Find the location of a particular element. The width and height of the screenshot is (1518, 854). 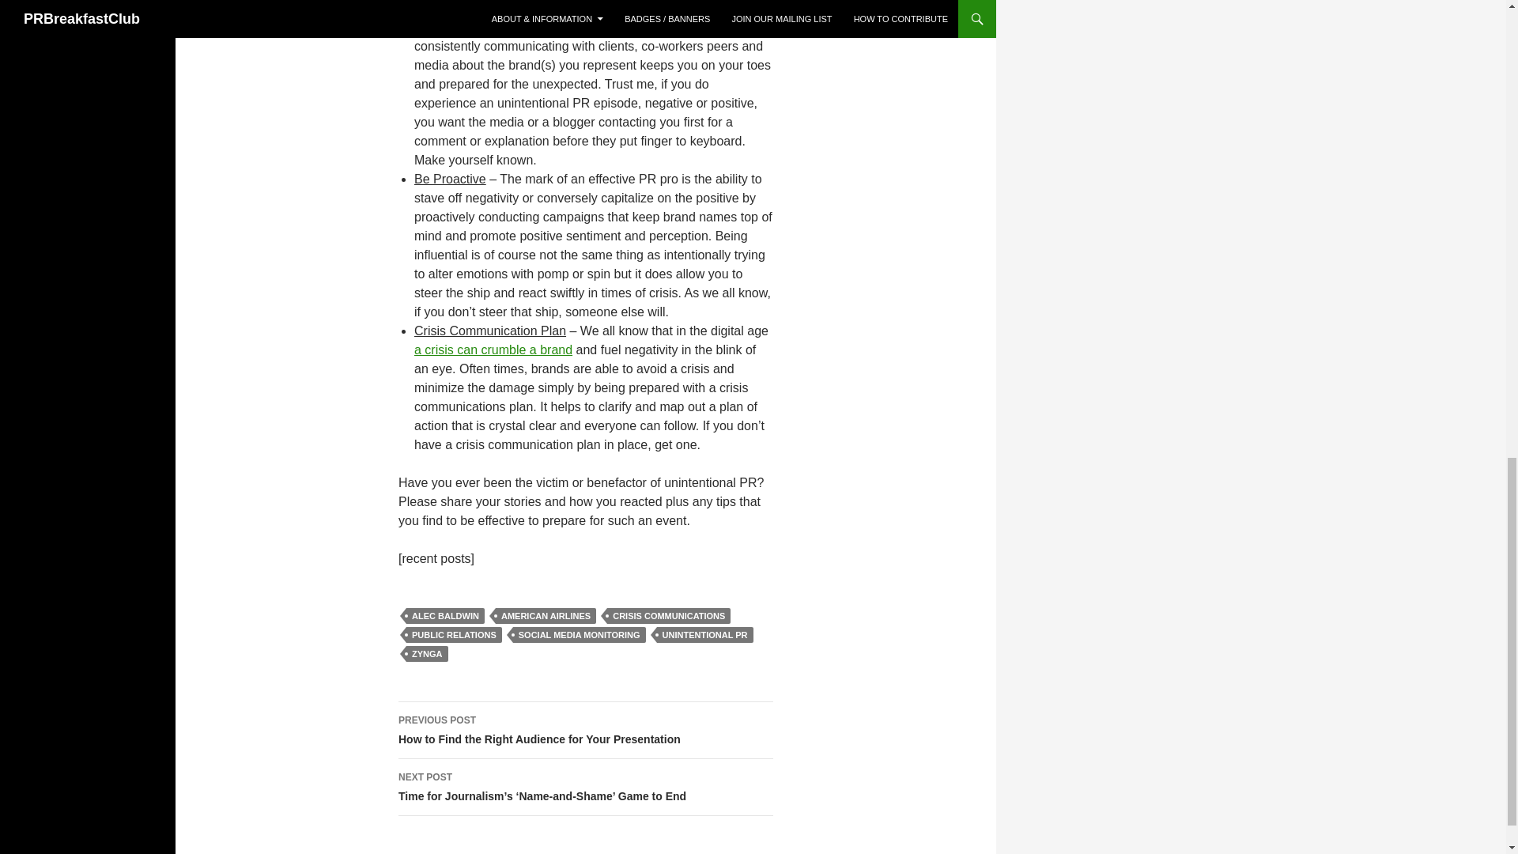

AMERICAN AIRLINES is located at coordinates (546, 615).